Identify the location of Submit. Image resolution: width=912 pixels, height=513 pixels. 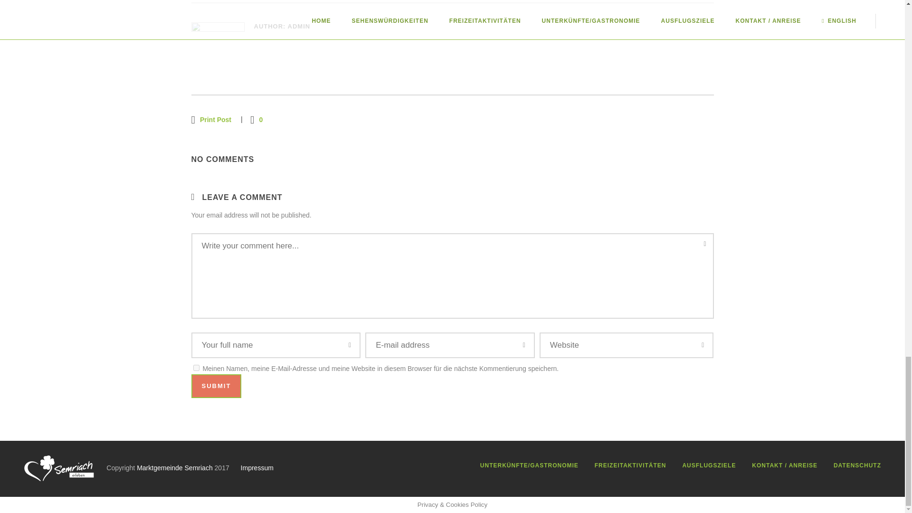
(216, 386).